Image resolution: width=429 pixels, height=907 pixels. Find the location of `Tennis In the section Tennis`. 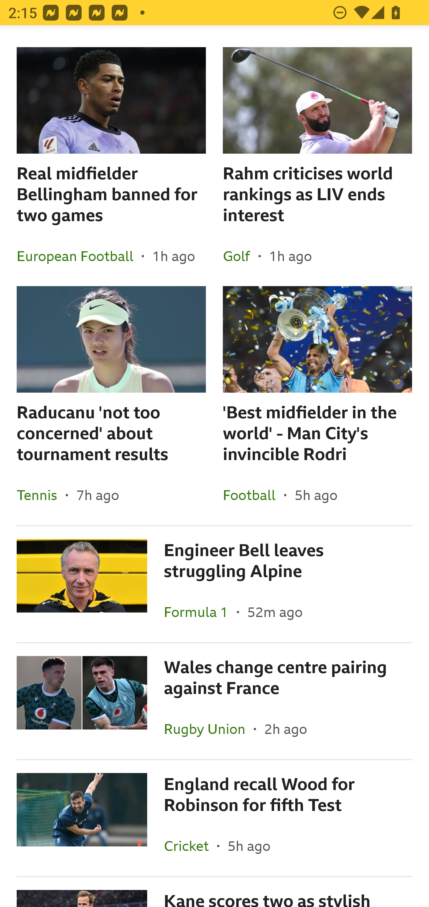

Tennis In the section Tennis is located at coordinates (41, 495).